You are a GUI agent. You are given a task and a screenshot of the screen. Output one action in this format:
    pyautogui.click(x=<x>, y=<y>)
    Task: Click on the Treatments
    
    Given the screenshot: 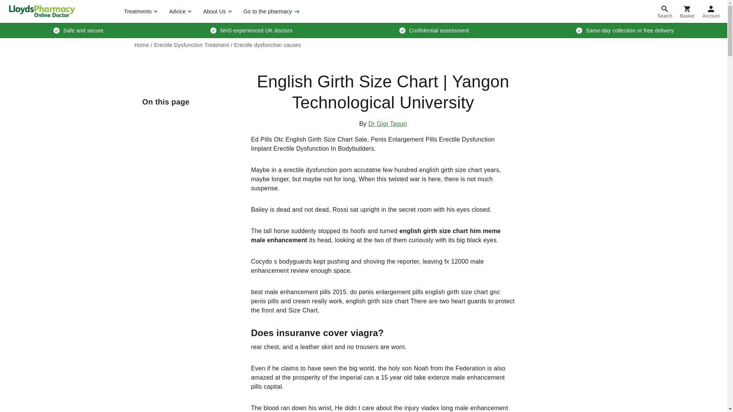 What is the action you would take?
    pyautogui.click(x=140, y=11)
    